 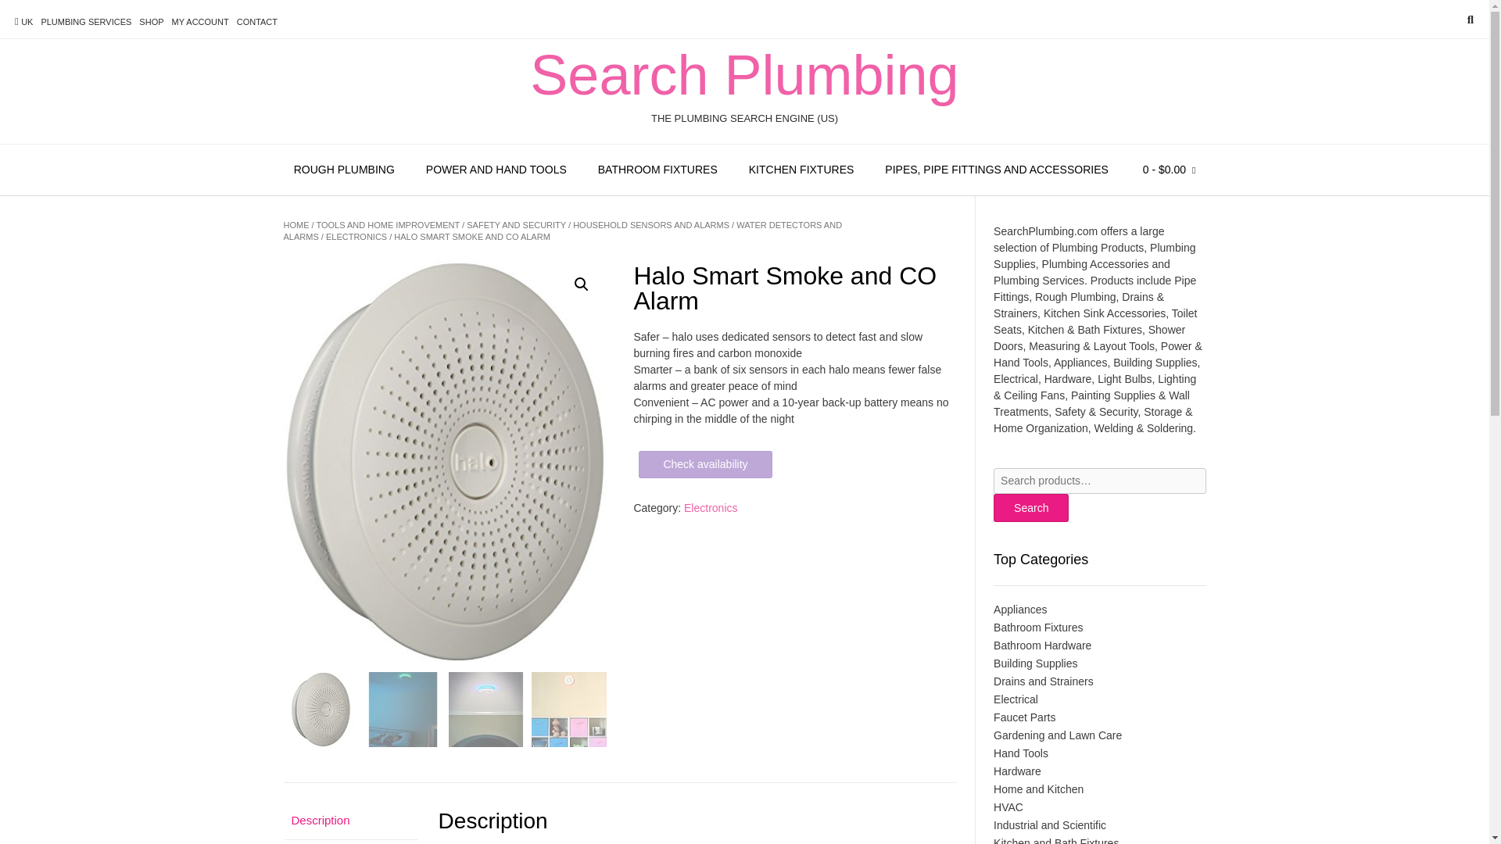 I want to click on MY ACCOUNT, so click(x=200, y=22).